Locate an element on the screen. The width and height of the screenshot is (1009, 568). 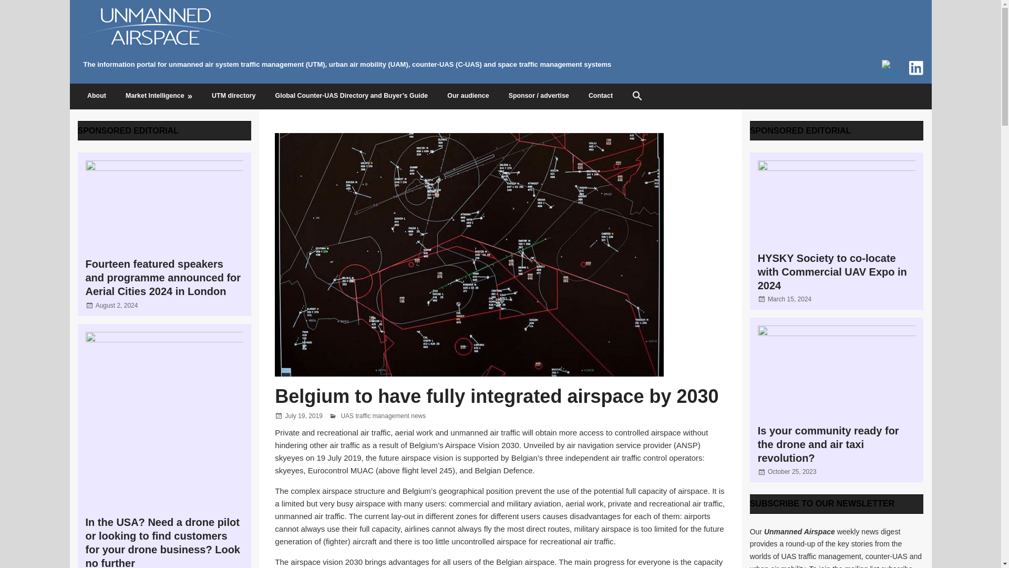
Our audience is located at coordinates (468, 97).